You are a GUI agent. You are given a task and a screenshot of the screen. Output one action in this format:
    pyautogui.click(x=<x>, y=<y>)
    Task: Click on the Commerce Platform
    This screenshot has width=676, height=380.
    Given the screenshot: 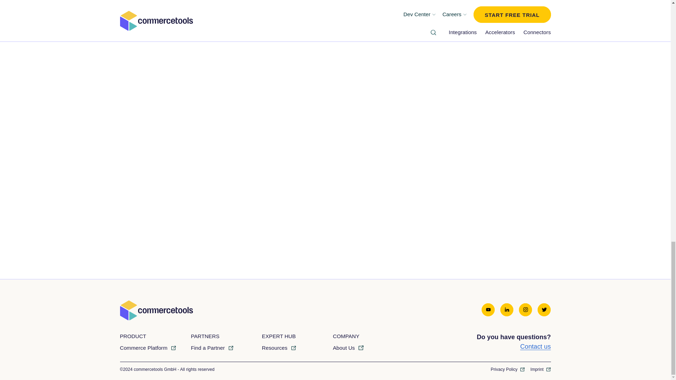 What is the action you would take?
    pyautogui.click(x=148, y=348)
    